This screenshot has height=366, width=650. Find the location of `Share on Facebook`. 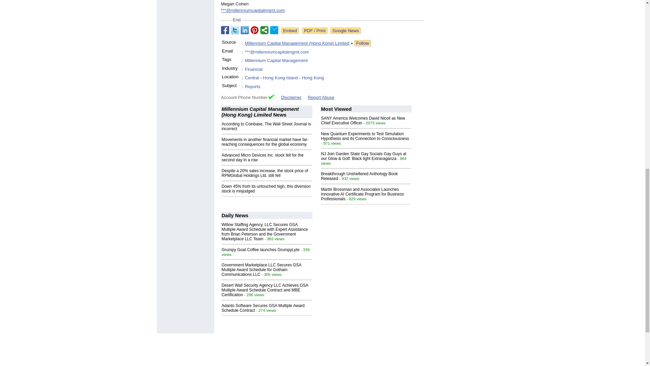

Share on Facebook is located at coordinates (225, 30).